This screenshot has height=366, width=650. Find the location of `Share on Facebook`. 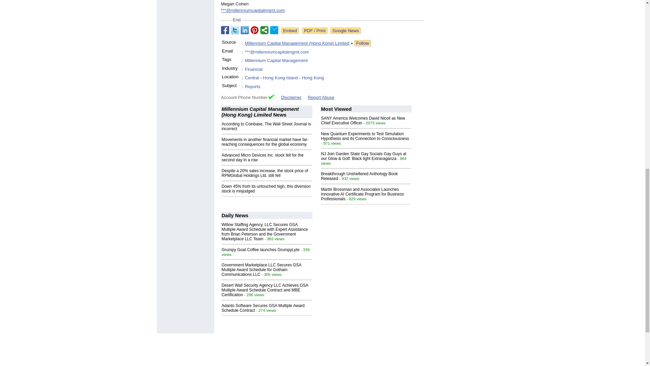

Share on Facebook is located at coordinates (225, 30).